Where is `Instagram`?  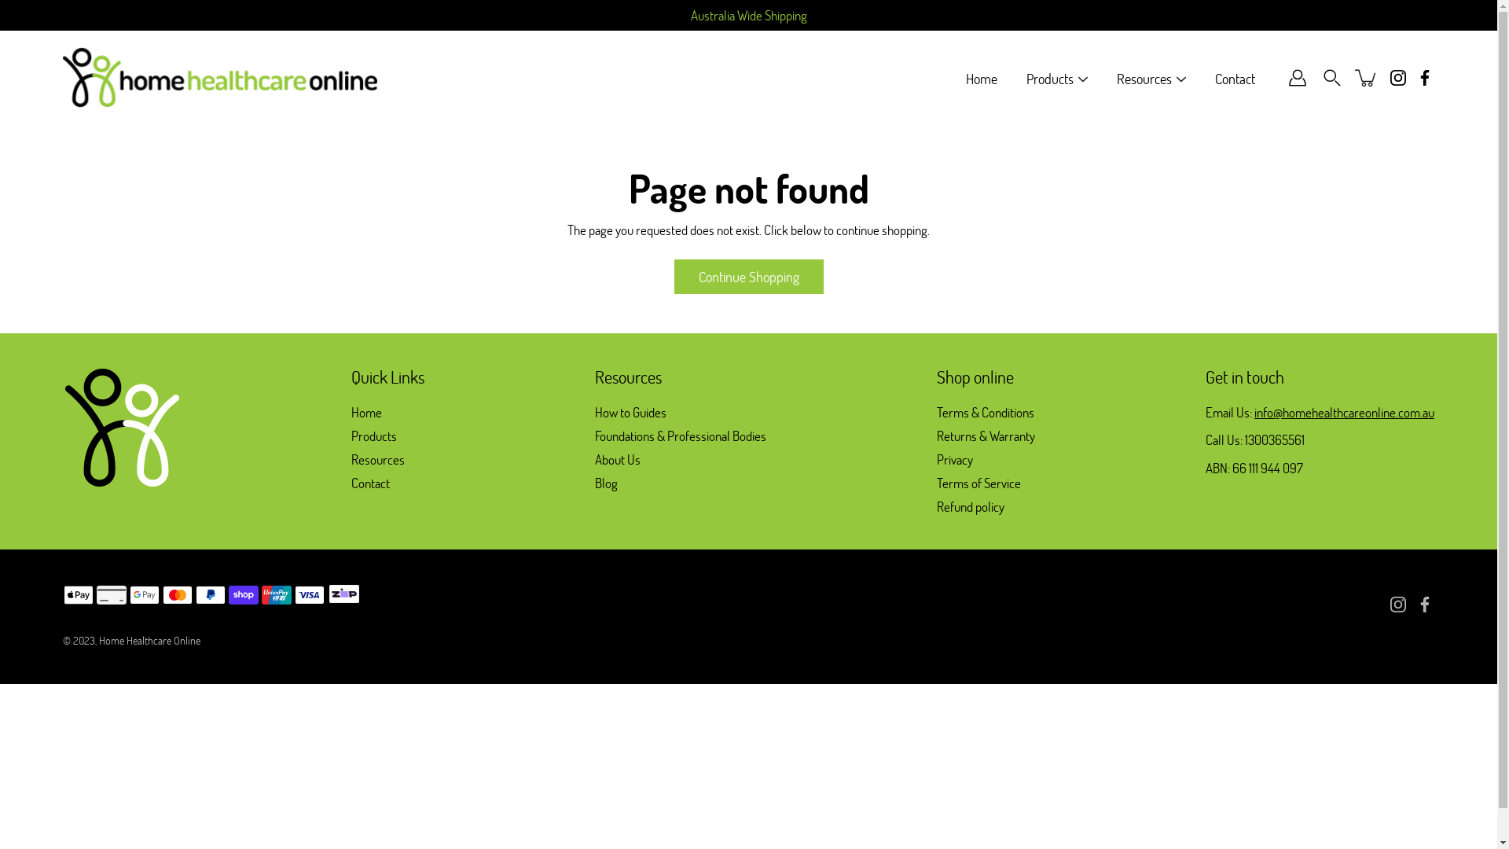 Instagram is located at coordinates (1398, 604).